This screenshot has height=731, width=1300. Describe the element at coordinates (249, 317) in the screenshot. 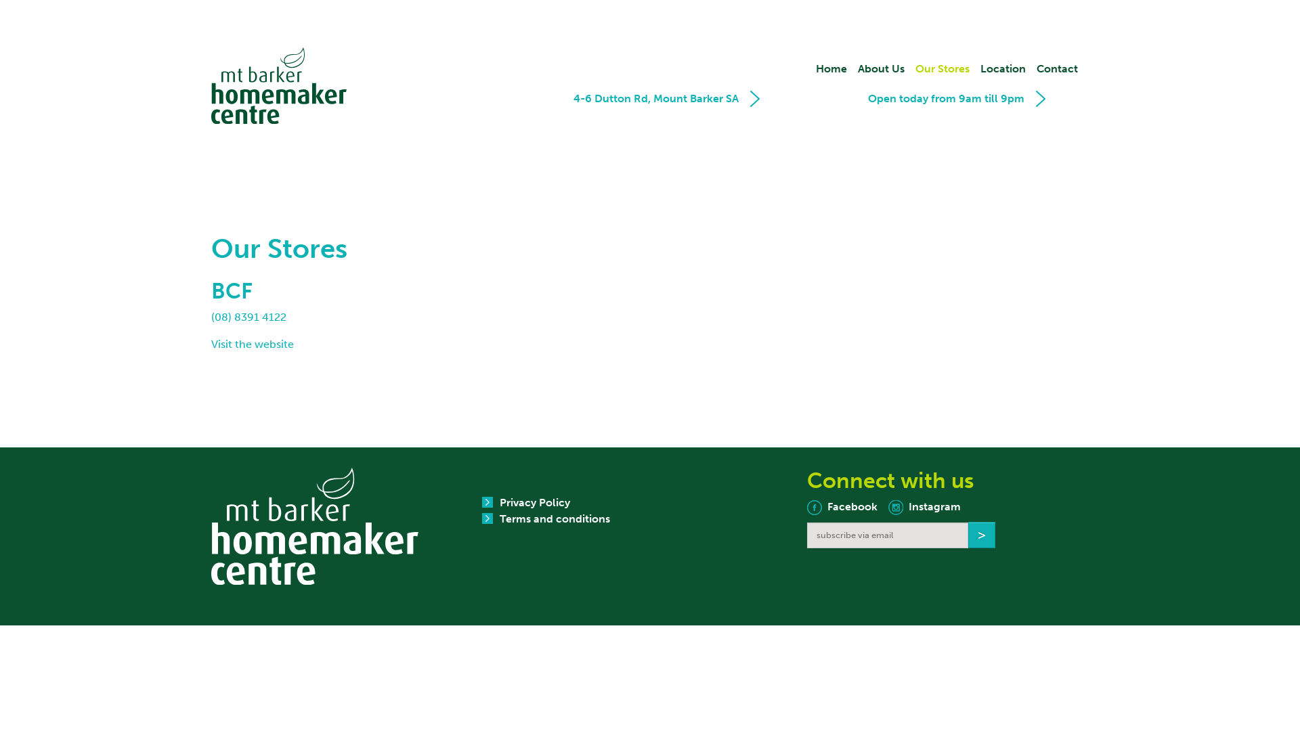

I see `(08) 8391 4122` at that location.